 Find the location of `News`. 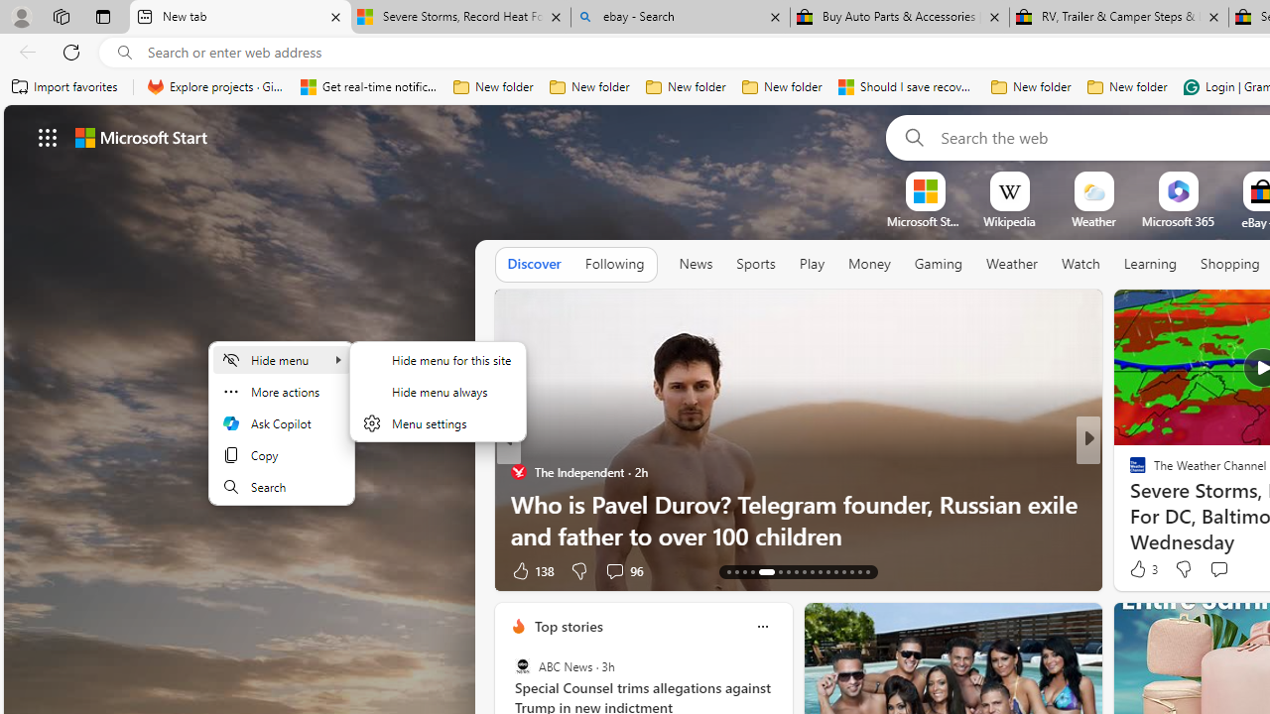

News is located at coordinates (696, 264).